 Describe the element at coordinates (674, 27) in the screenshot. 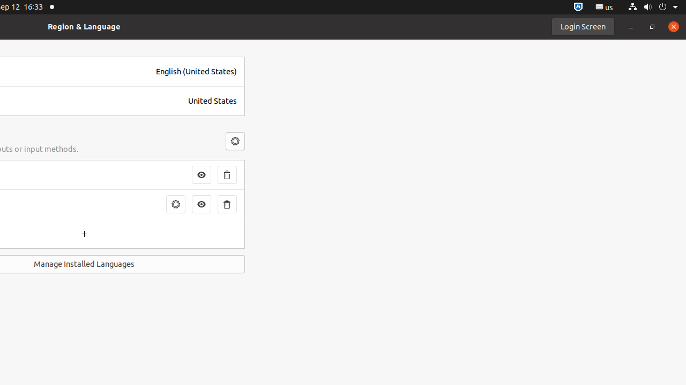

I see `Close` at that location.